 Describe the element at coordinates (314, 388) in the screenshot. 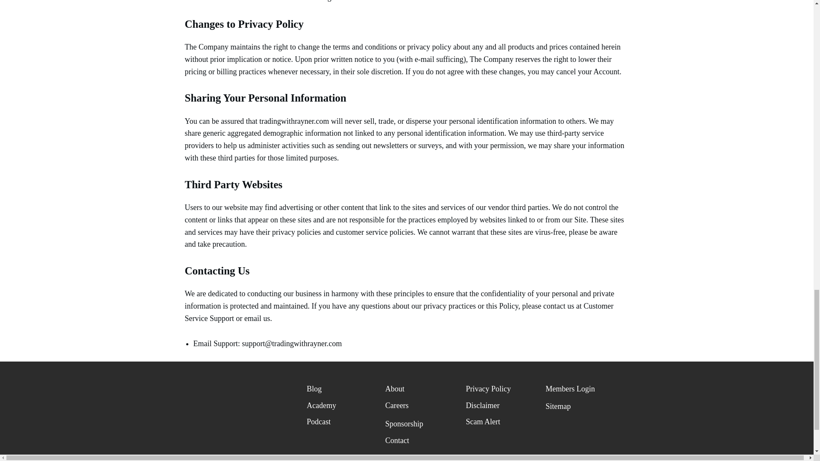

I see `Blog` at that location.